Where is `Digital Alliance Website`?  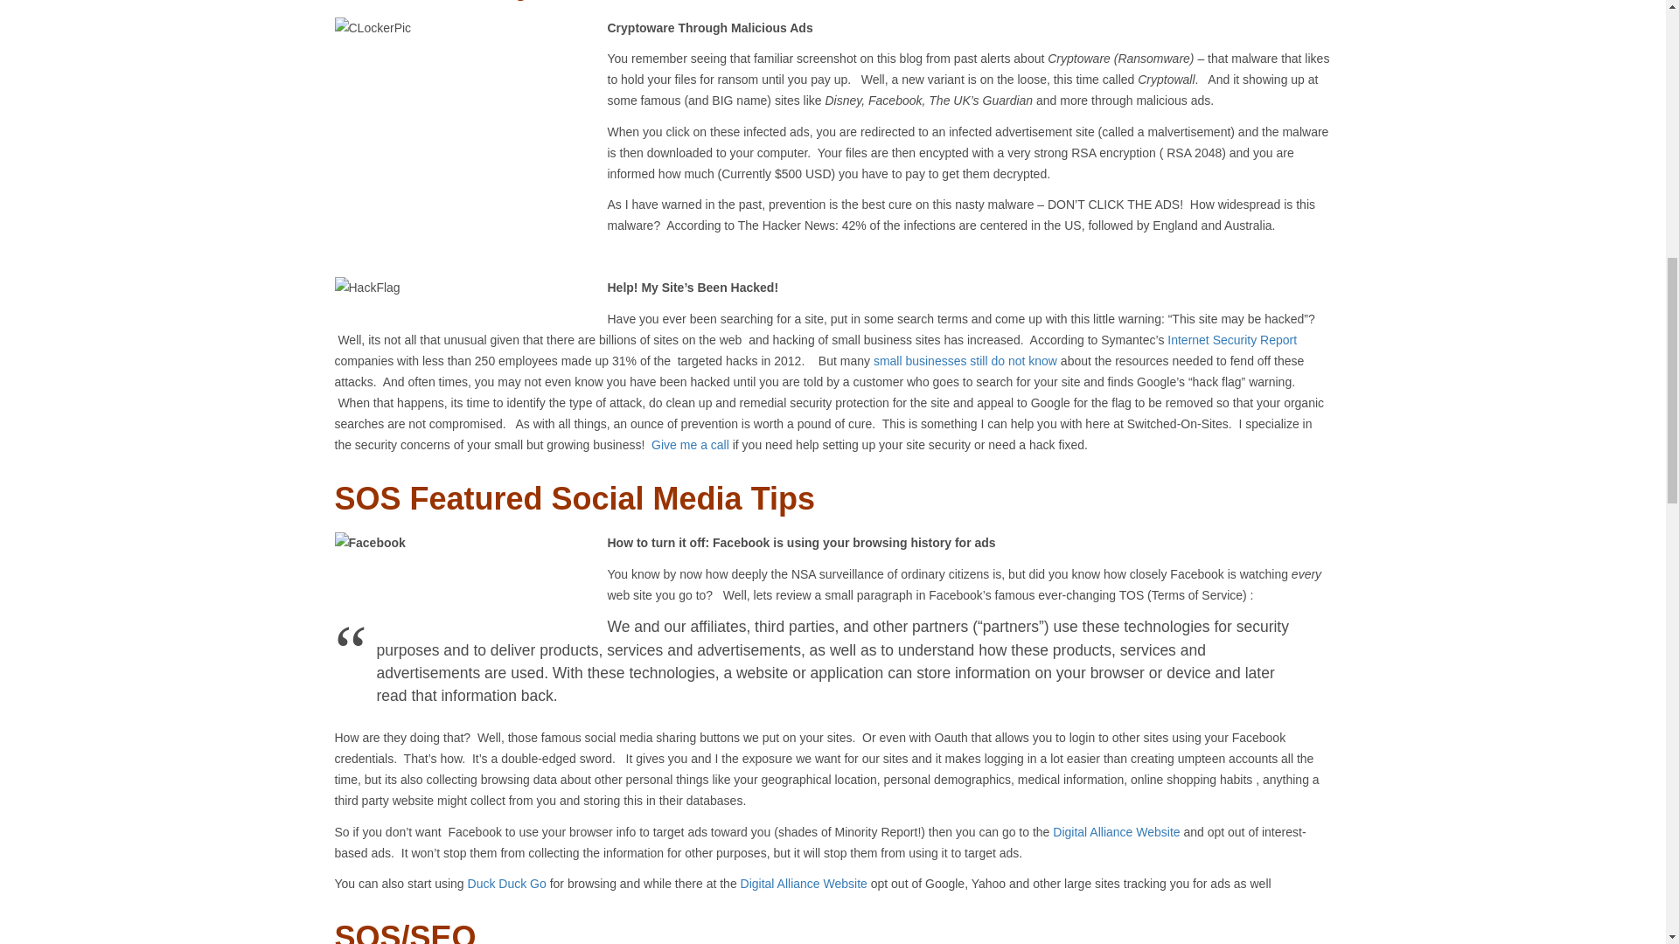
Digital Alliance Website is located at coordinates (1116, 832).